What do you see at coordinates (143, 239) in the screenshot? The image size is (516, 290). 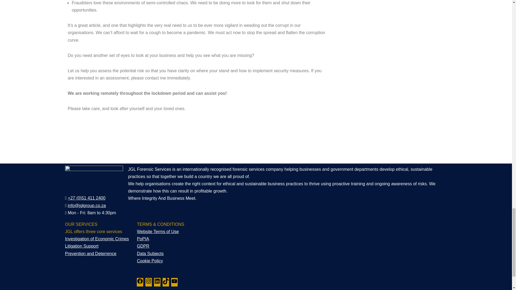 I see `PoPIA` at bounding box center [143, 239].